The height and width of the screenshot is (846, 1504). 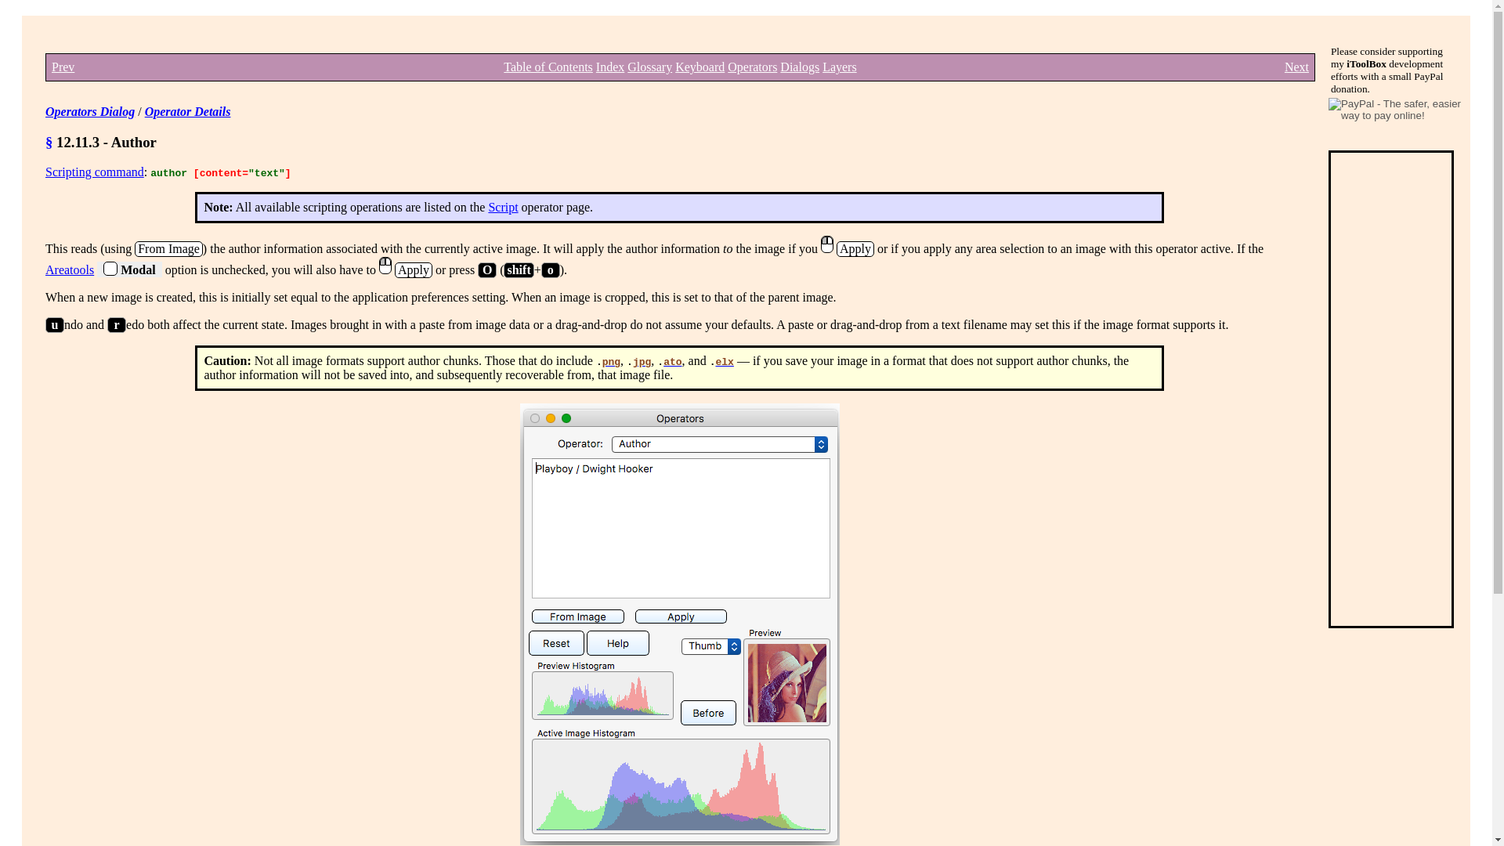 I want to click on Script, so click(x=502, y=207).